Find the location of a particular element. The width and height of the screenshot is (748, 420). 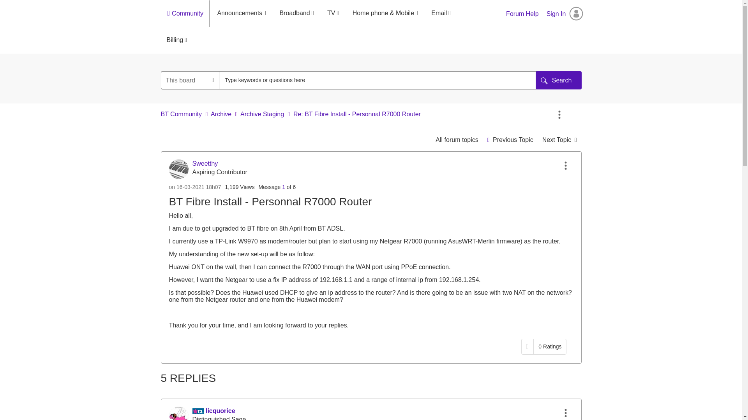

Search is located at coordinates (381, 80).